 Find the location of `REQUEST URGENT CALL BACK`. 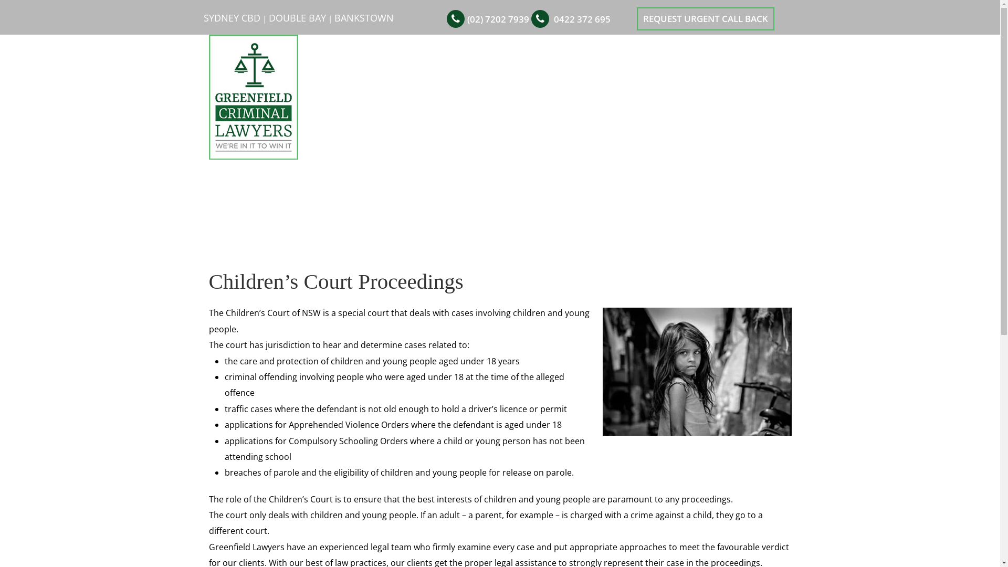

REQUEST URGENT CALL BACK is located at coordinates (705, 19).